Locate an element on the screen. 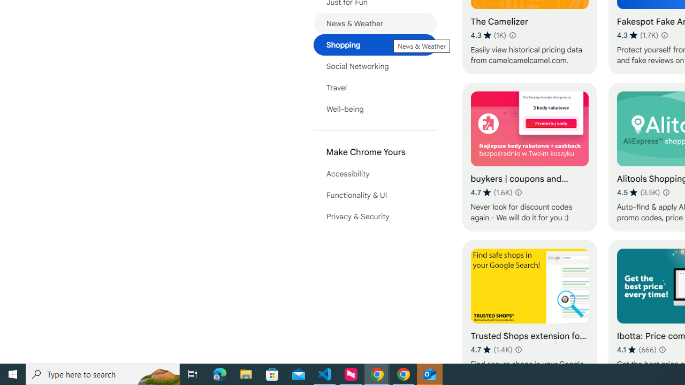 The image size is (685, 385). Accessibility is located at coordinates (375, 173).